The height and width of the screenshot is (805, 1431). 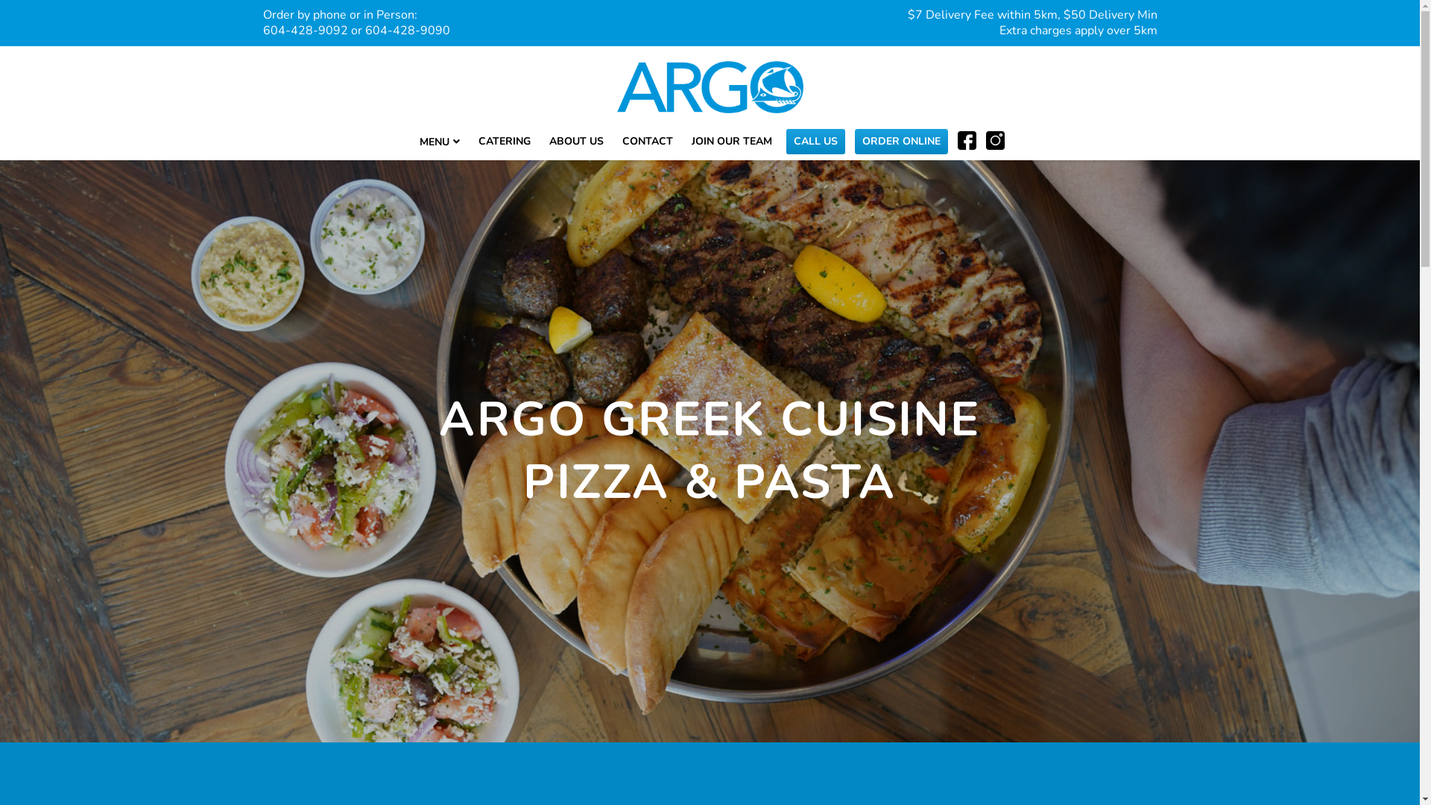 What do you see at coordinates (902, 144) in the screenshot?
I see `ORDER ONLINE` at bounding box center [902, 144].